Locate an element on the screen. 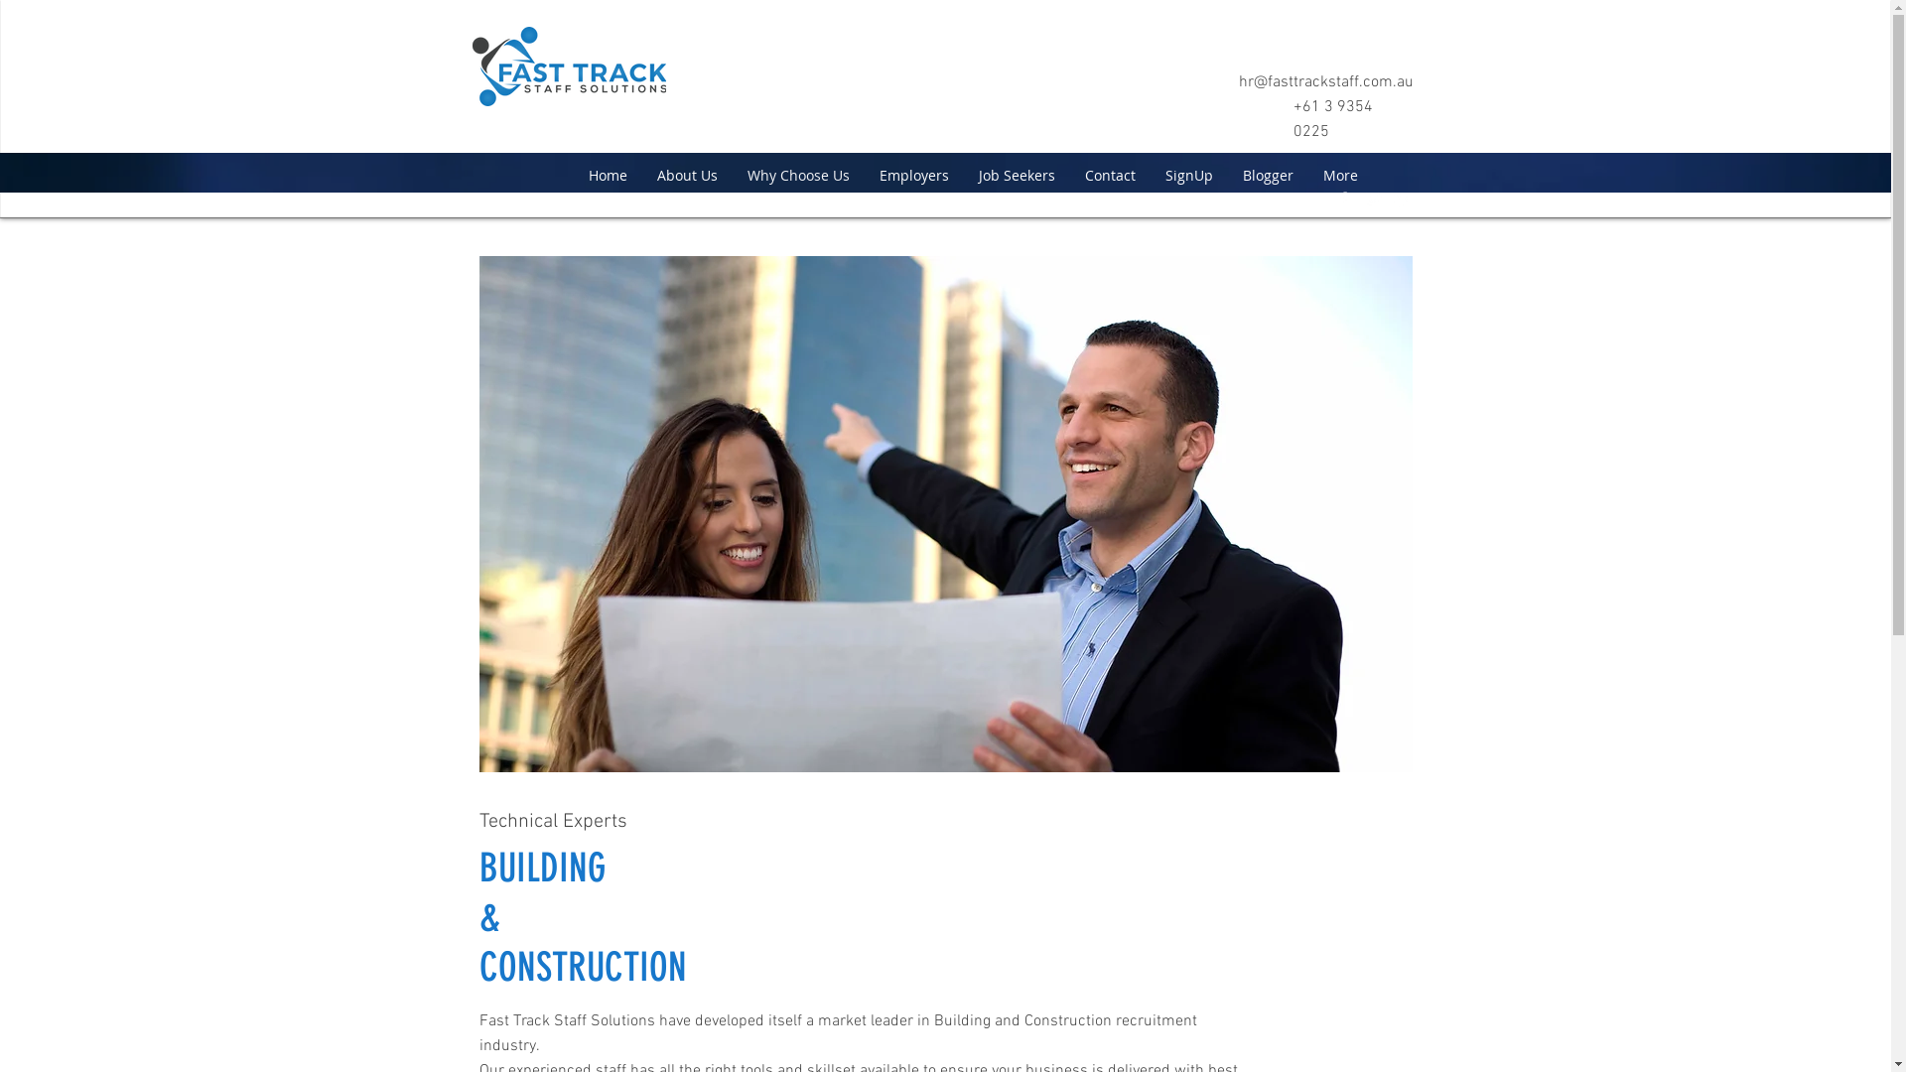 This screenshot has width=1906, height=1072. Home is located at coordinates (608, 175).